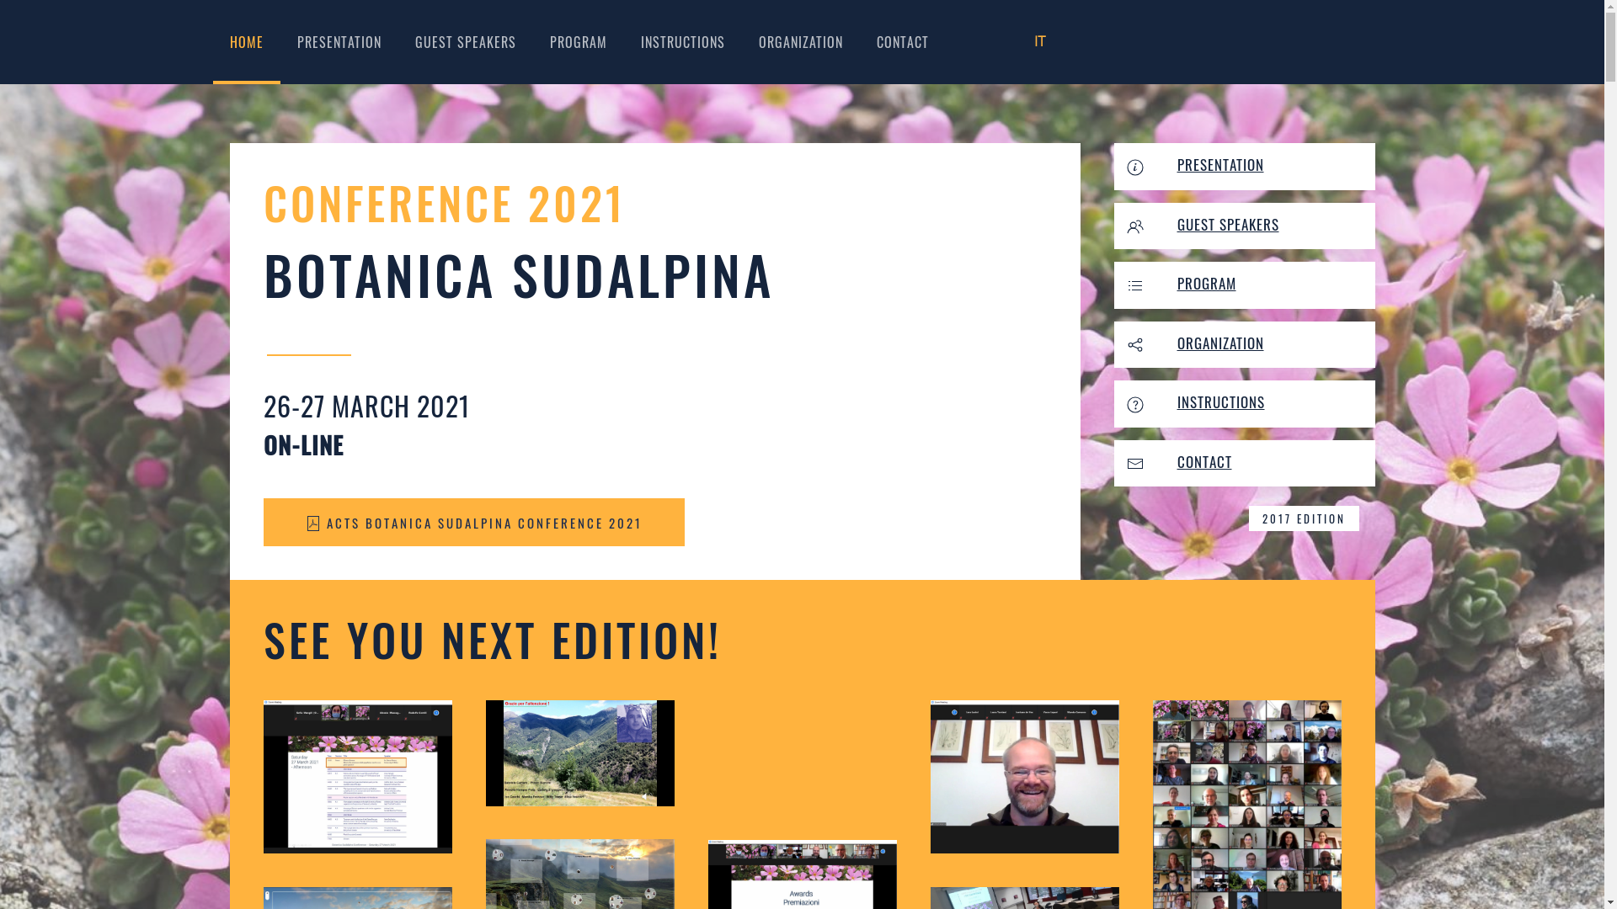 This screenshot has height=909, width=1617. I want to click on INSTRUCTIONS, so click(1221, 402).